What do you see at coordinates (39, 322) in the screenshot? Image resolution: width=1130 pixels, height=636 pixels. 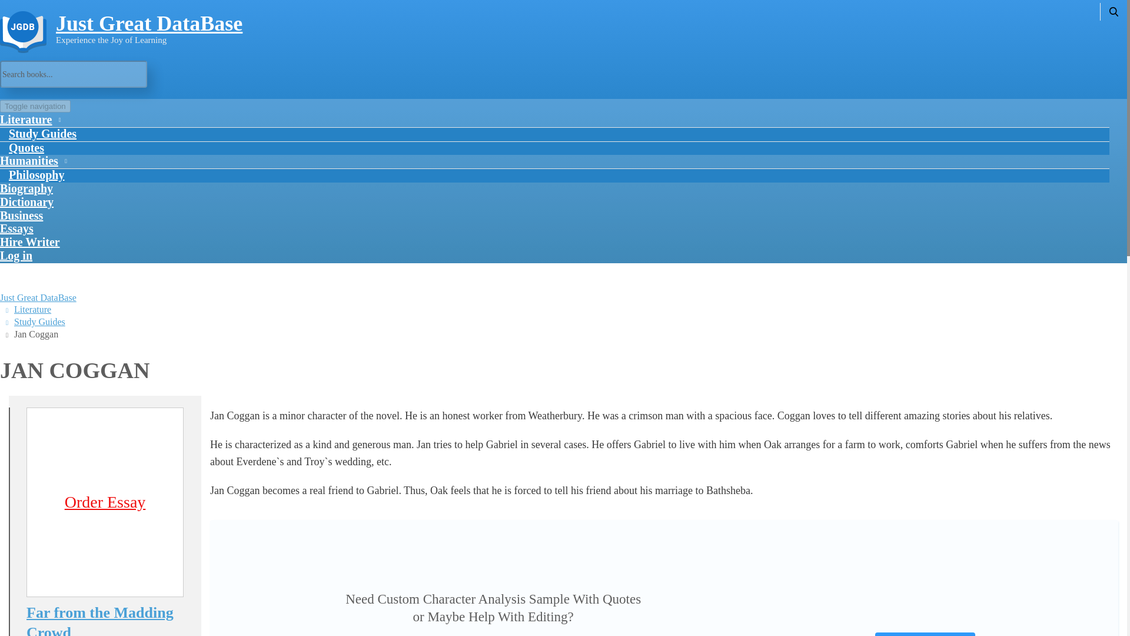 I see `Study Guides` at bounding box center [39, 322].